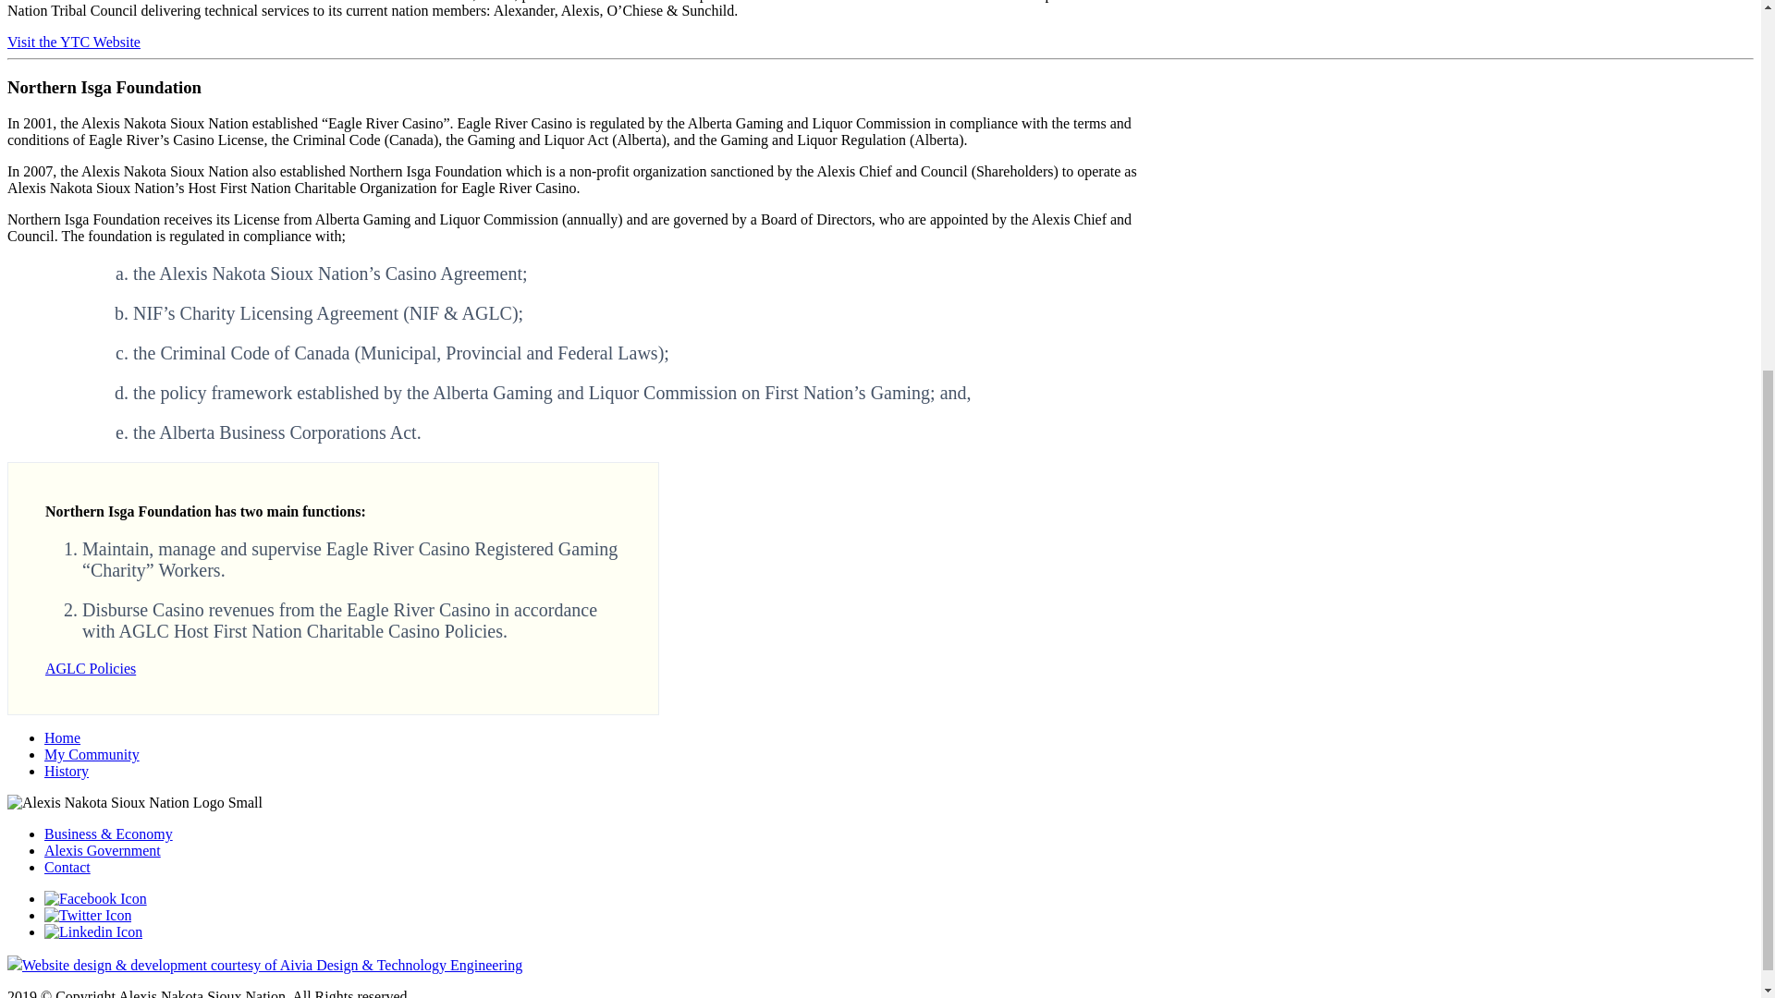 The image size is (1775, 998). Describe the element at coordinates (62, 737) in the screenshot. I see `Home` at that location.